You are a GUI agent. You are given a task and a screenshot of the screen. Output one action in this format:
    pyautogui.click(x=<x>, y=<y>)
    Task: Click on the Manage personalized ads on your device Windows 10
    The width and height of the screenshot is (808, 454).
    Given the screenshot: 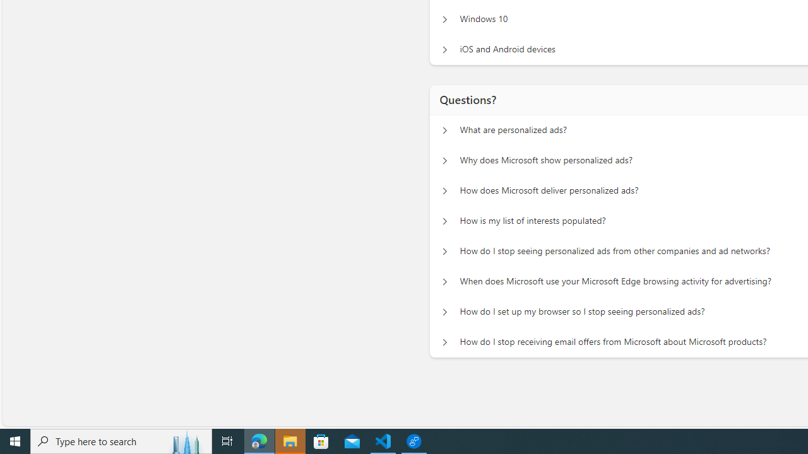 What is the action you would take?
    pyautogui.click(x=444, y=19)
    